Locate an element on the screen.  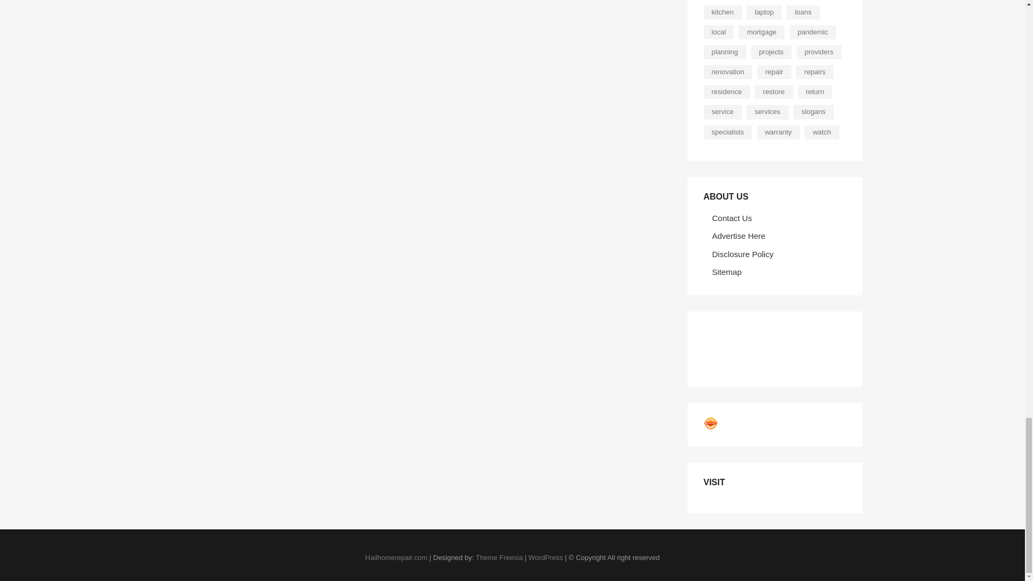
WordPress is located at coordinates (546, 557).